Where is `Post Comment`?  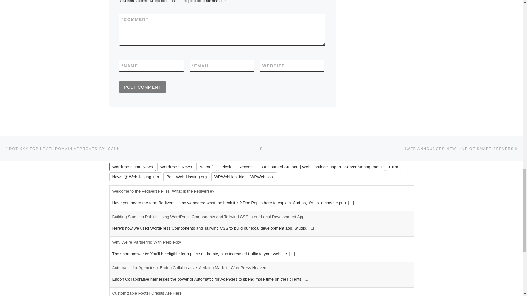 Post Comment is located at coordinates (142, 87).